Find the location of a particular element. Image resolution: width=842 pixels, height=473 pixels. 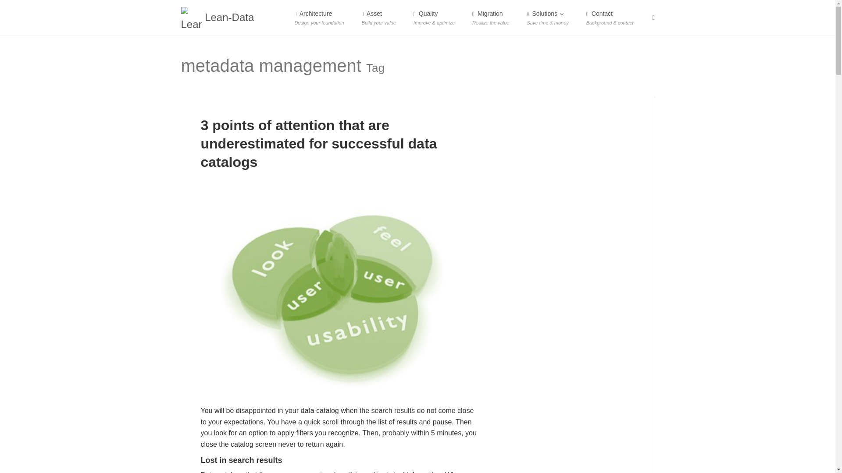

Data Quality is located at coordinates (379, 18).